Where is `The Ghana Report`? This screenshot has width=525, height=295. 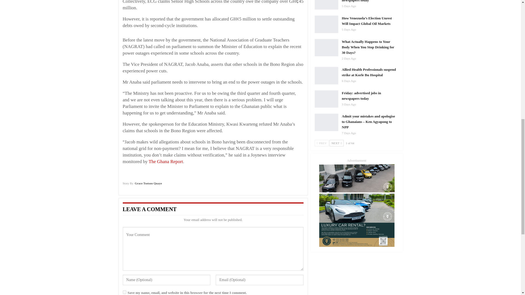 The Ghana Report is located at coordinates (166, 161).